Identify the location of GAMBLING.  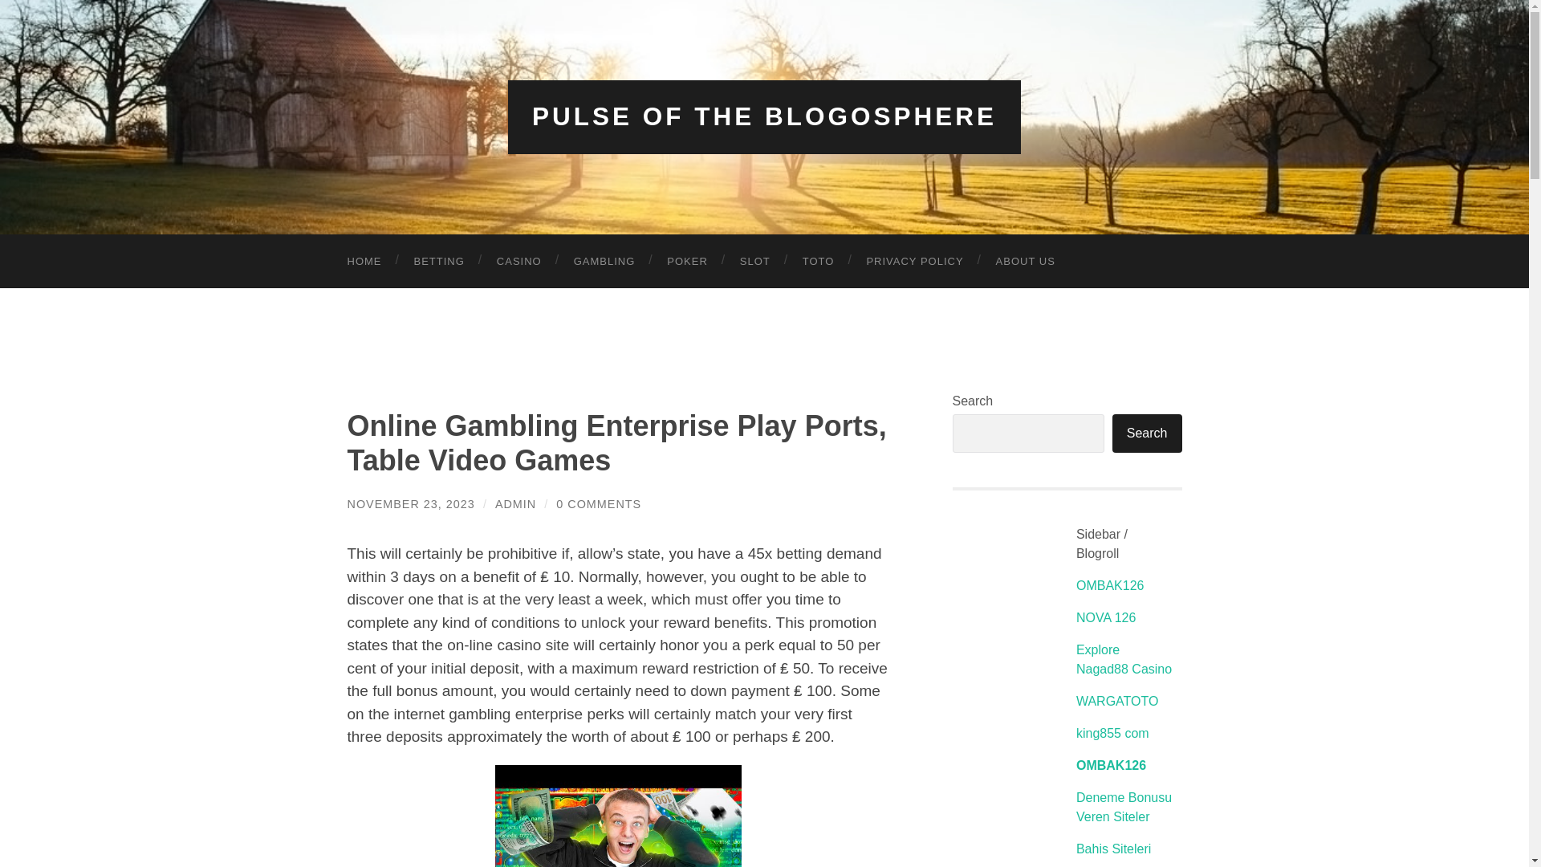
(605, 260).